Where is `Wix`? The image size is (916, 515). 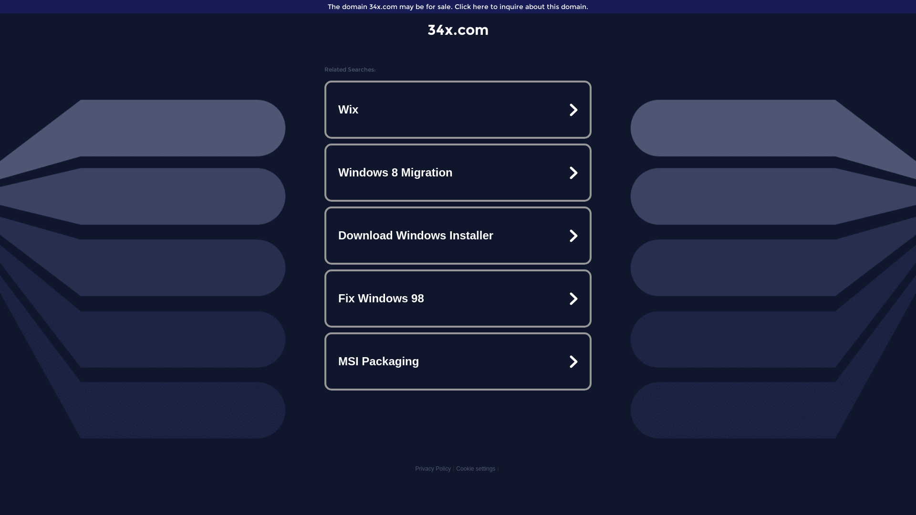
Wix is located at coordinates (458, 110).